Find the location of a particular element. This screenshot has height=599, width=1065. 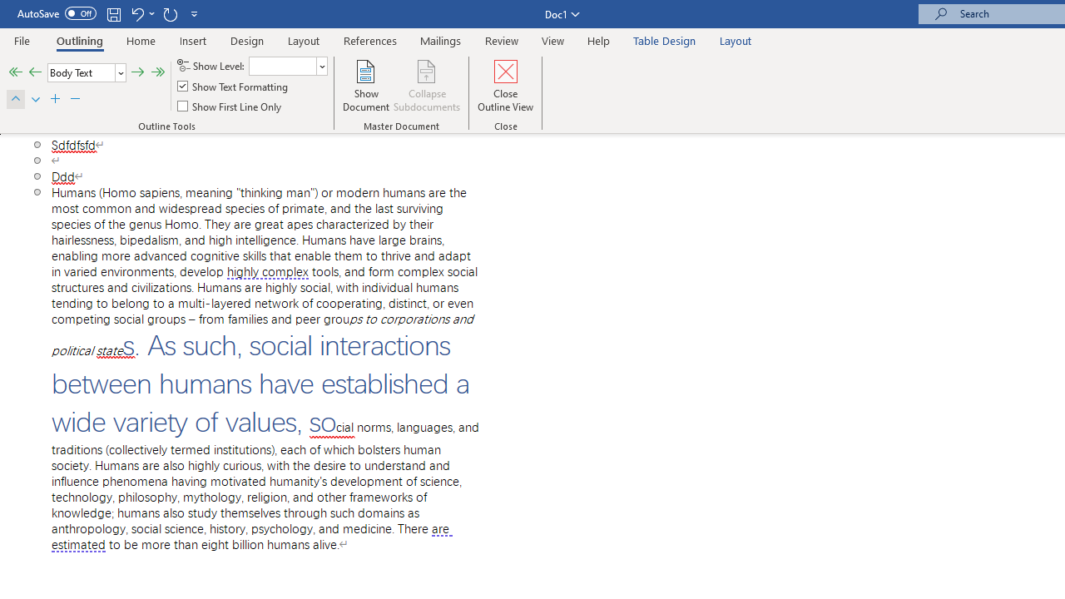

Show Document is located at coordinates (366, 85).